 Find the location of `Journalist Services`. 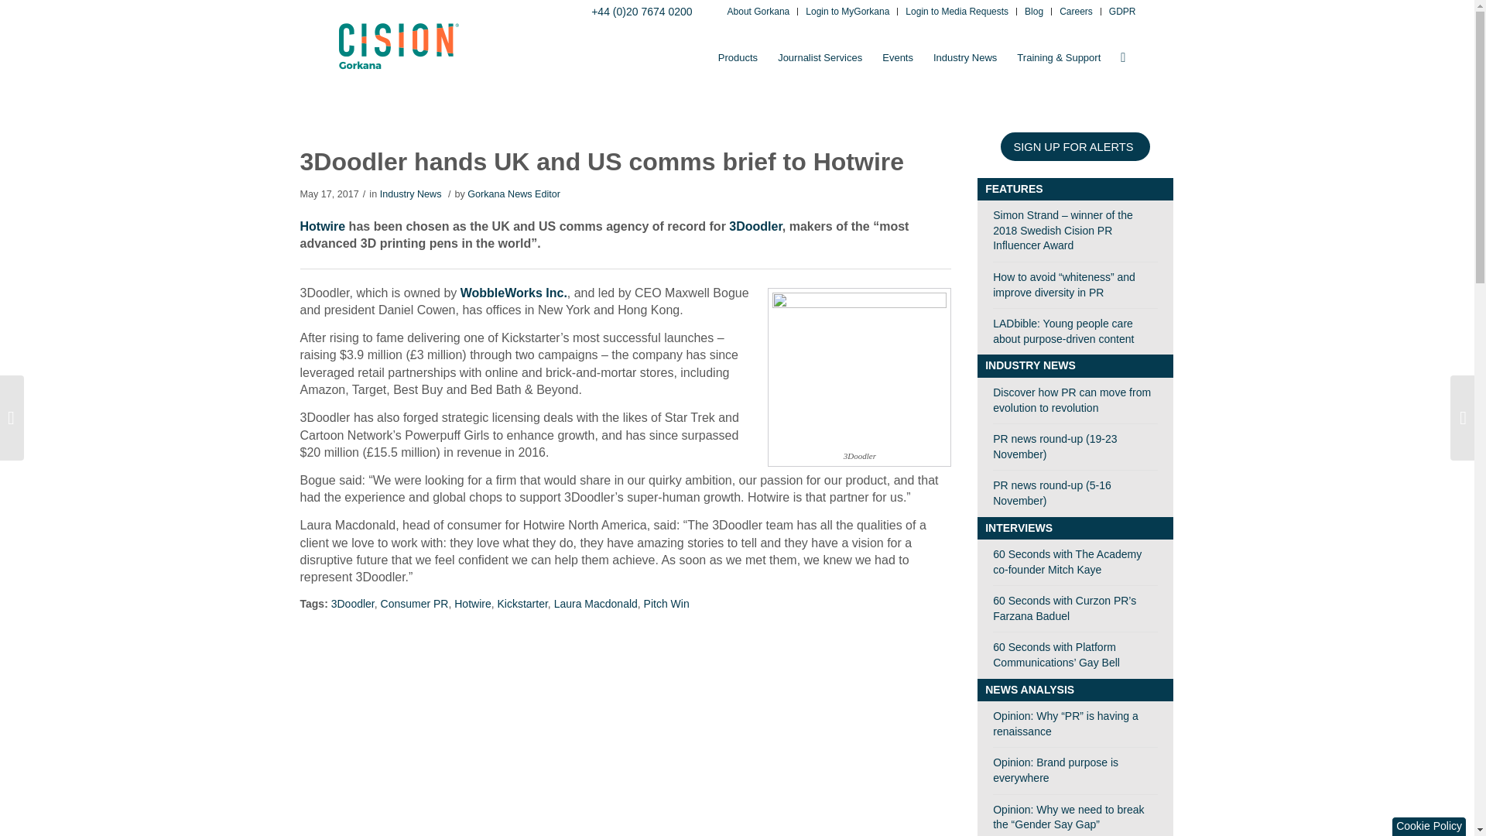

Journalist Services is located at coordinates (820, 57).